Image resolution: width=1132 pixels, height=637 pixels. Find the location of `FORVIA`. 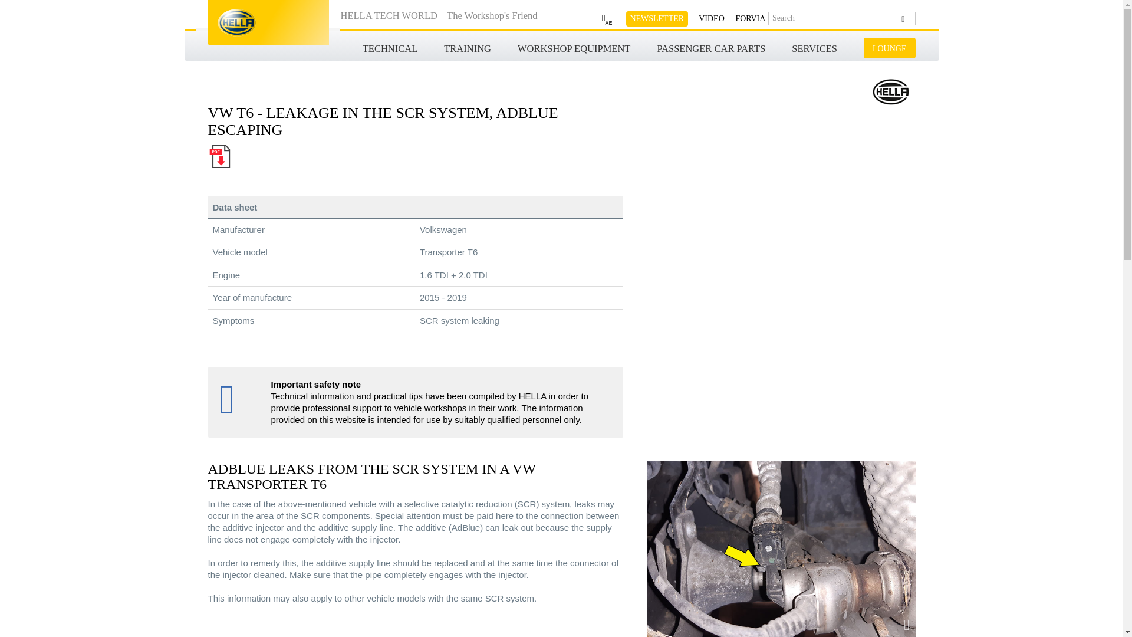

FORVIA is located at coordinates (745, 19).